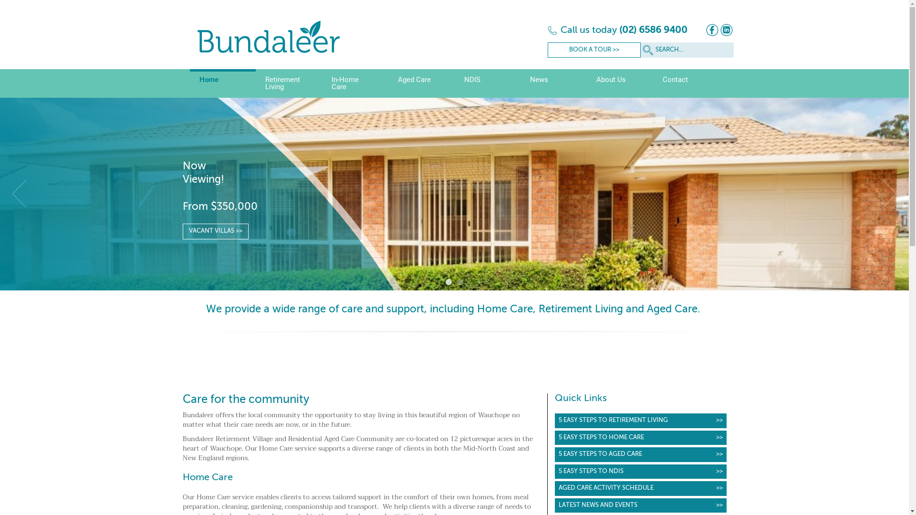 This screenshot has height=515, width=916. I want to click on 5 EASY STEPS TO NDIS, so click(640, 472).